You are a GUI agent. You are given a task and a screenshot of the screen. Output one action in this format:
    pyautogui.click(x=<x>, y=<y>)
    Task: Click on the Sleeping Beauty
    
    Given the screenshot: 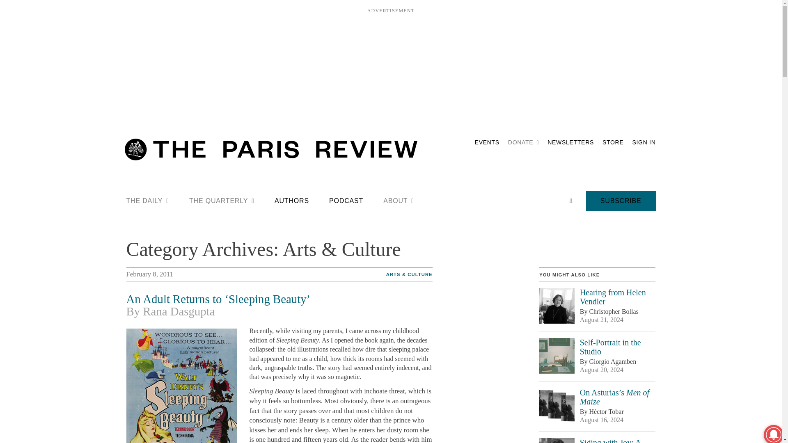 What is the action you would take?
    pyautogui.click(x=181, y=386)
    